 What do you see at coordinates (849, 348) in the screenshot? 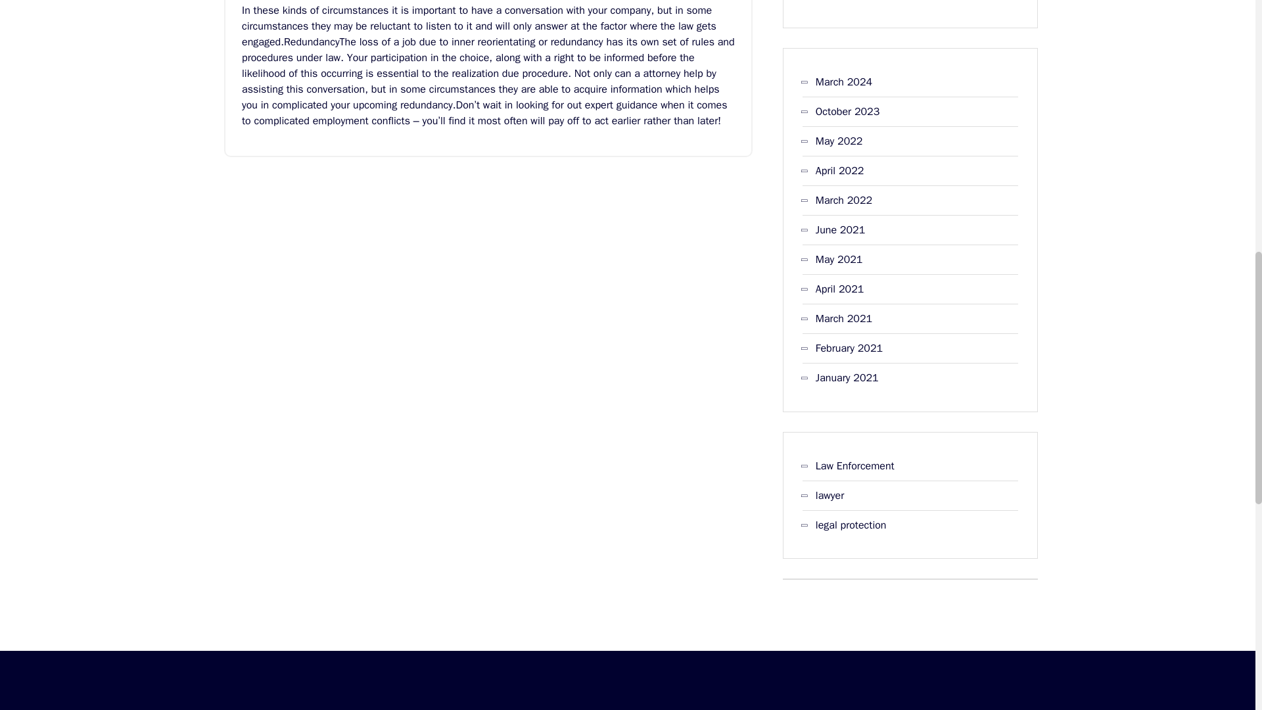
I see `February 2021` at bounding box center [849, 348].